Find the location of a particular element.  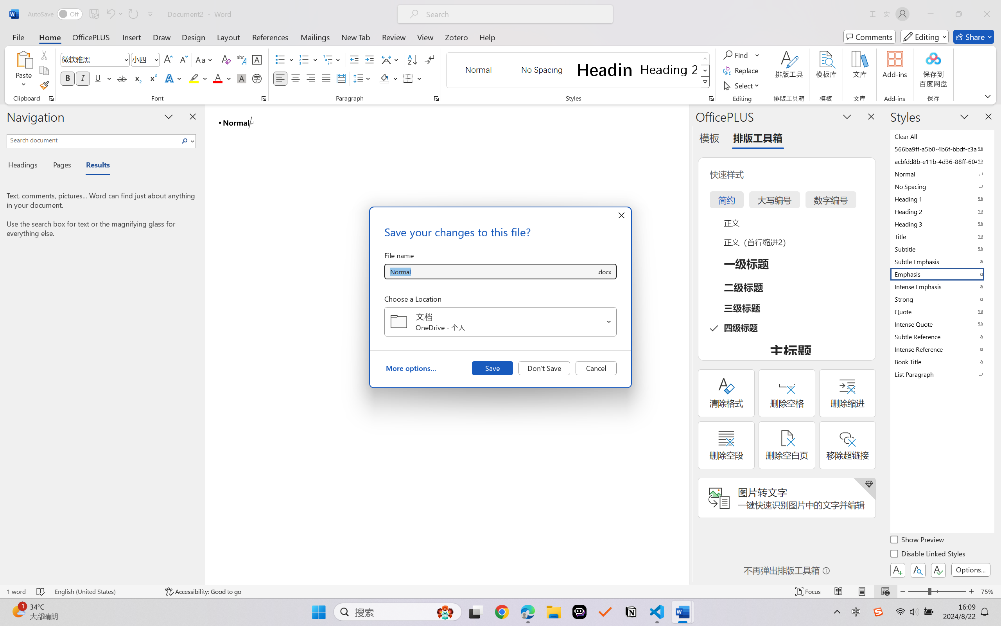

AutoSave is located at coordinates (56, 14).